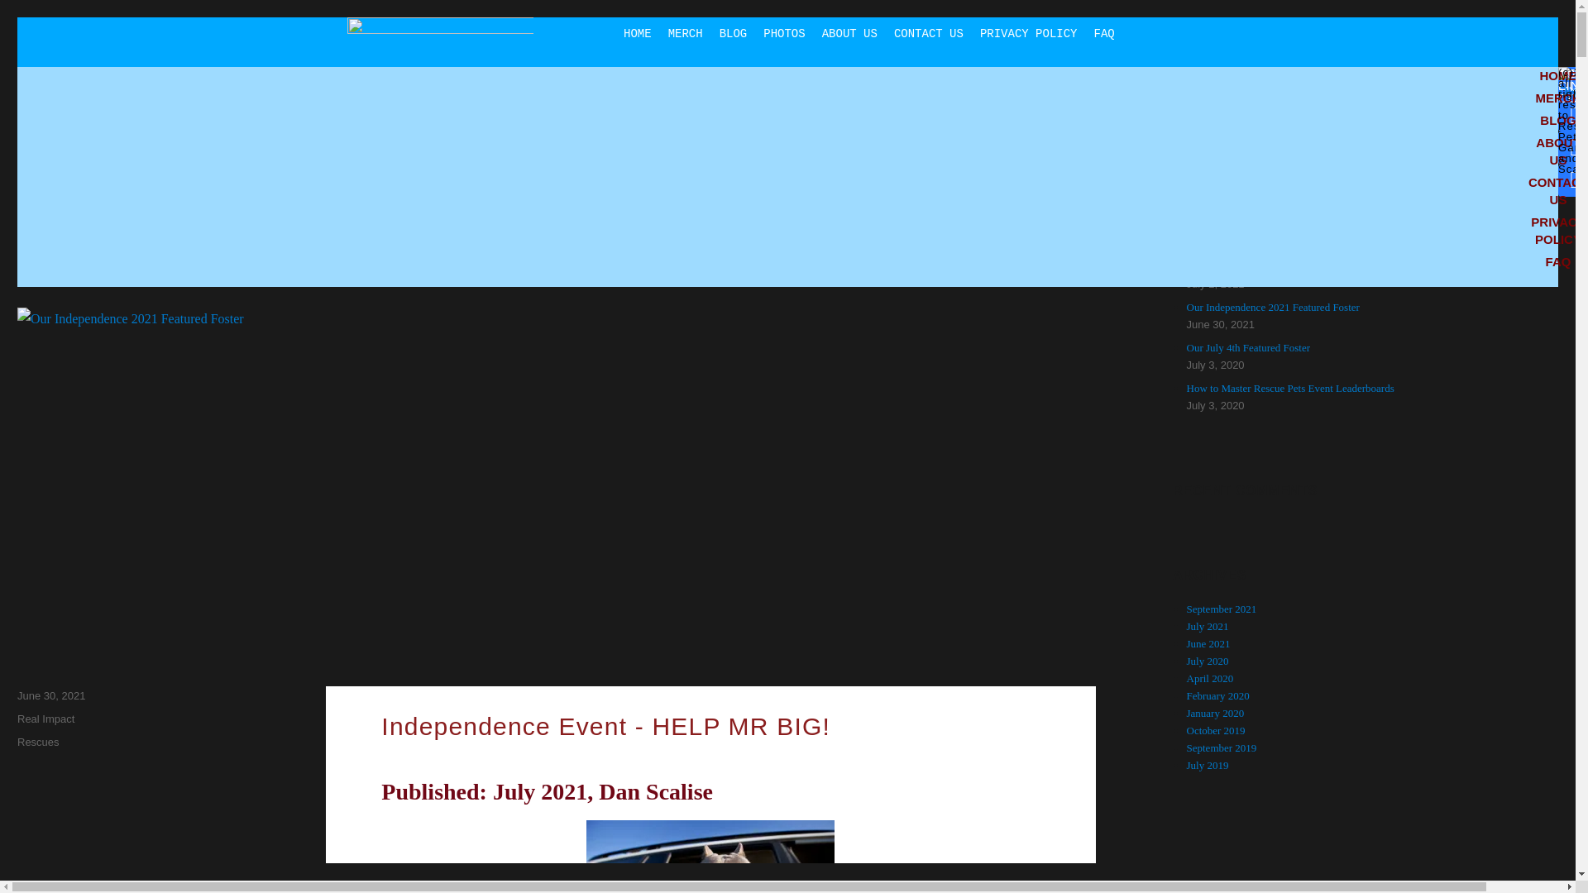  What do you see at coordinates (849, 33) in the screenshot?
I see `ABOUT US` at bounding box center [849, 33].